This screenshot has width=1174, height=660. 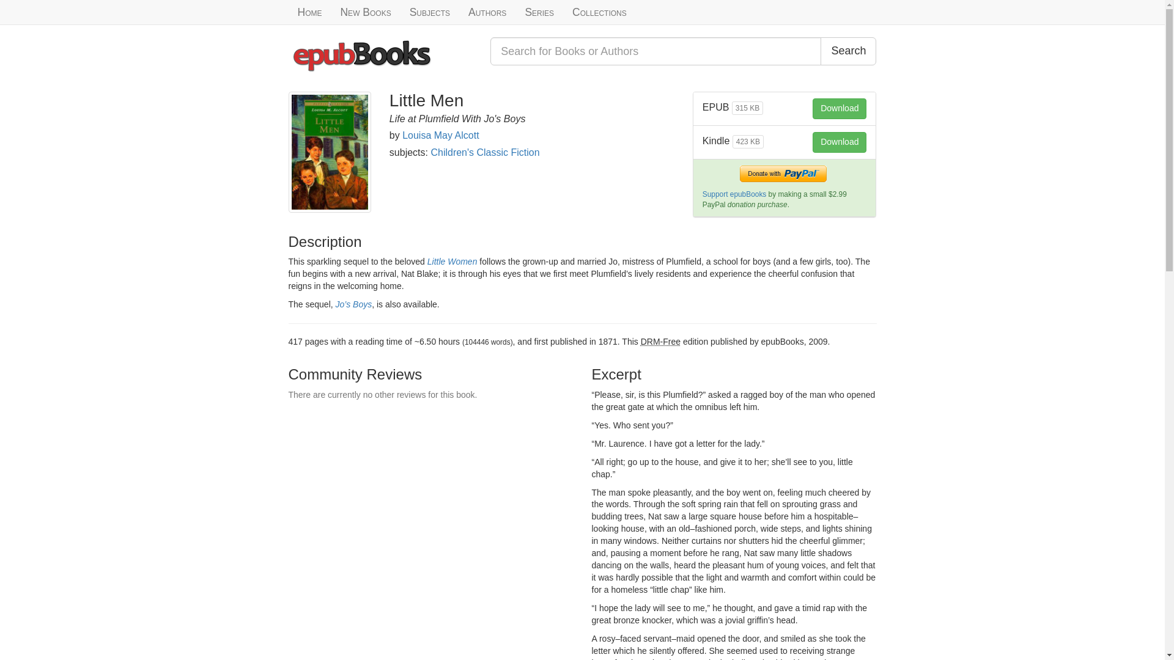 I want to click on Authors, so click(x=487, y=12).